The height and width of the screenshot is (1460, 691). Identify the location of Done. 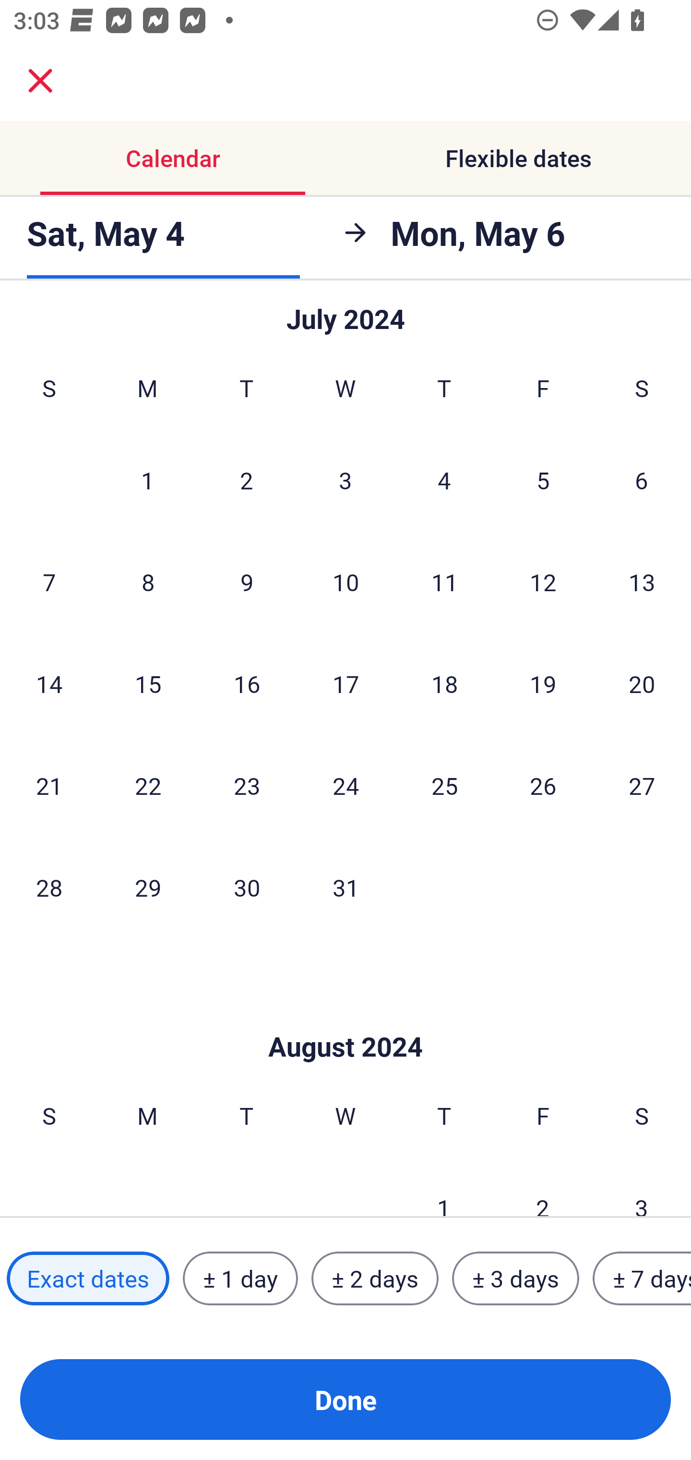
(345, 1399).